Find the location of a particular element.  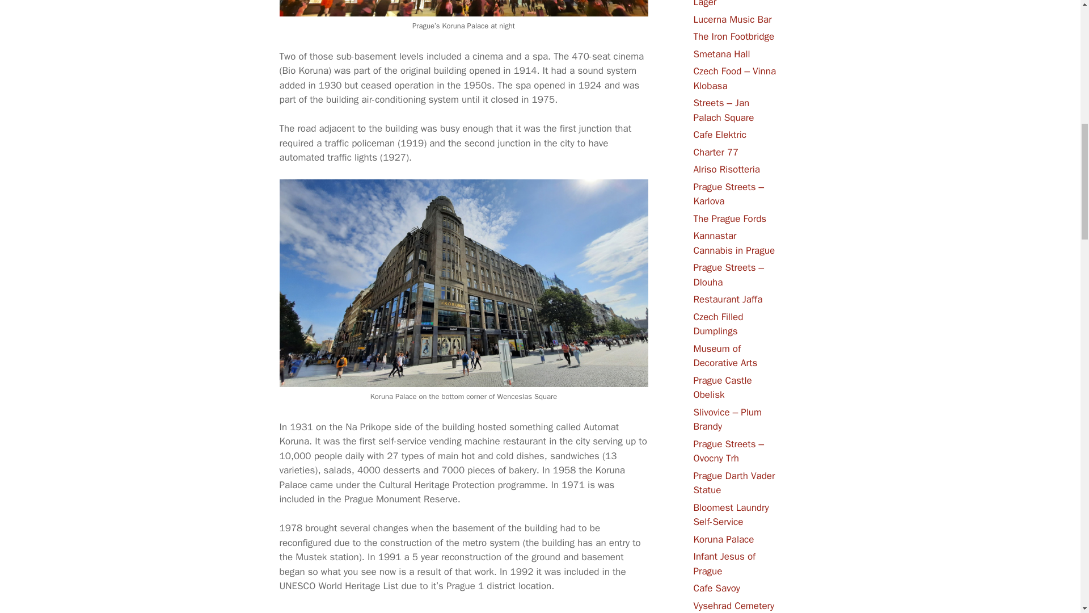

Scroll back to top is located at coordinates (1052, 539).